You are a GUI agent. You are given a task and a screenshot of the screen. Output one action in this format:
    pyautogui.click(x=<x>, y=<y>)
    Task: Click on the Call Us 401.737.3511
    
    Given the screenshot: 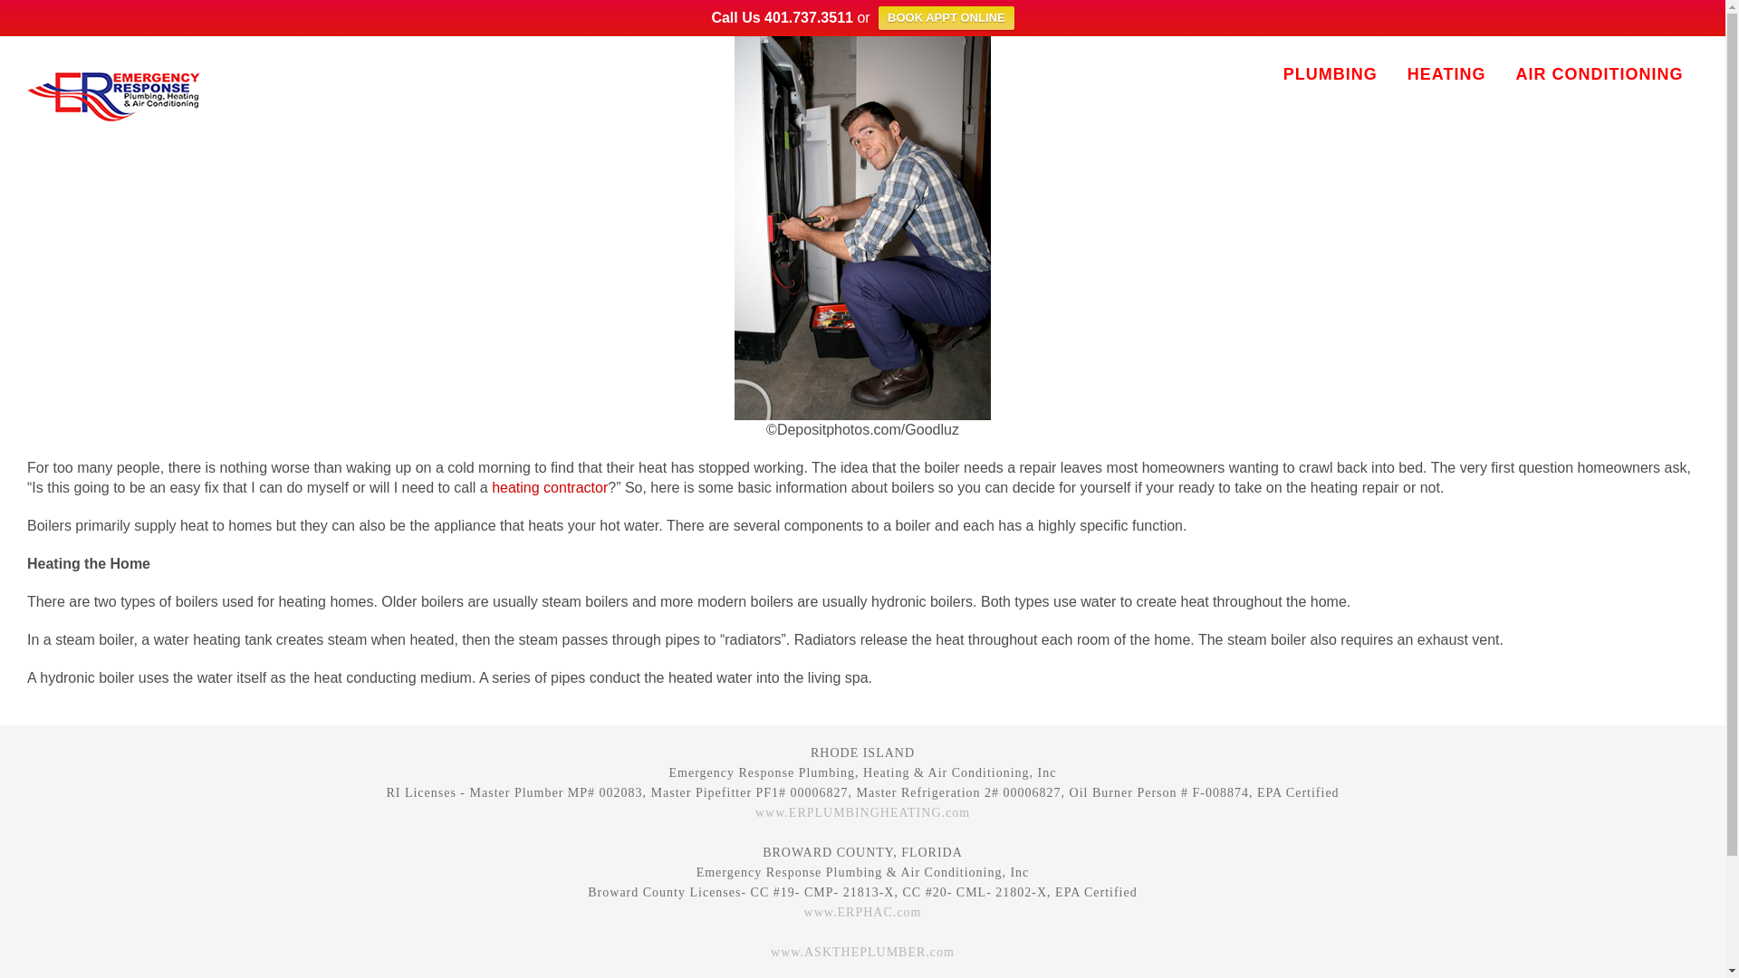 What is the action you would take?
    pyautogui.click(x=783, y=17)
    